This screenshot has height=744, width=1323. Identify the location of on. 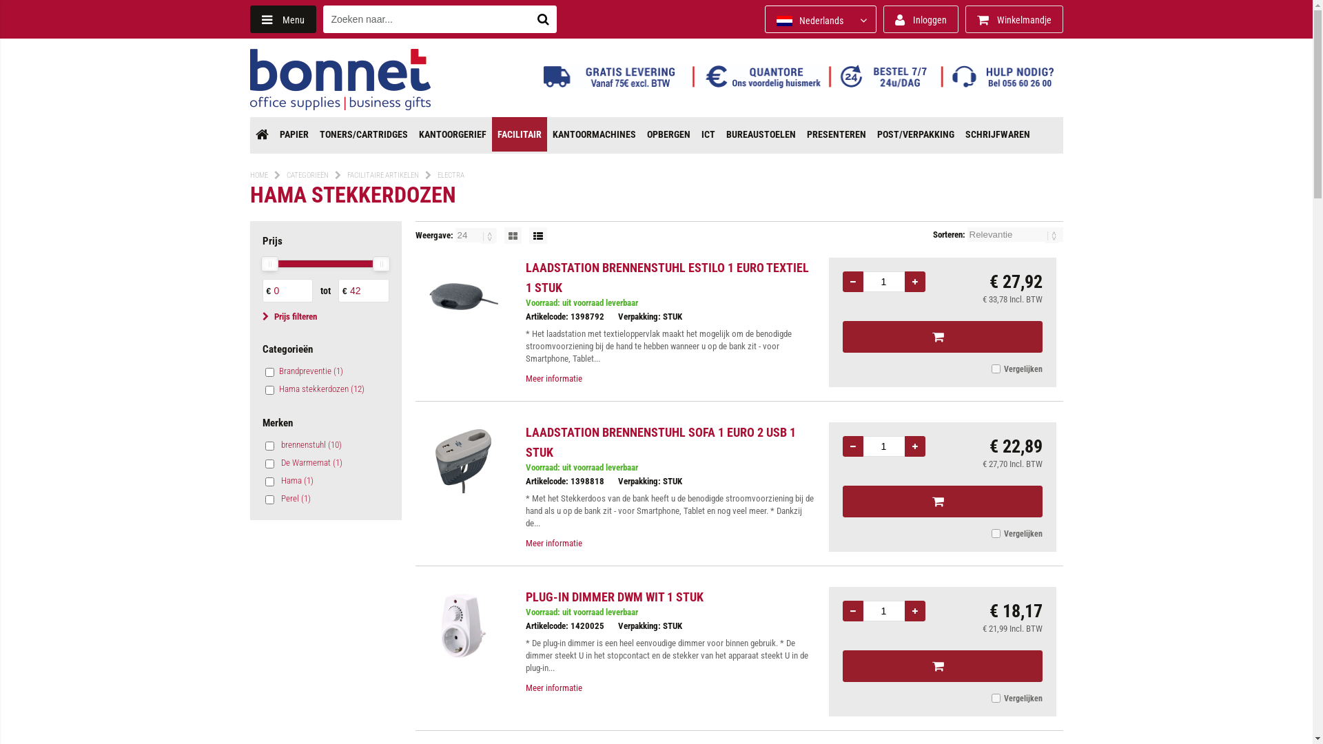
(269, 446).